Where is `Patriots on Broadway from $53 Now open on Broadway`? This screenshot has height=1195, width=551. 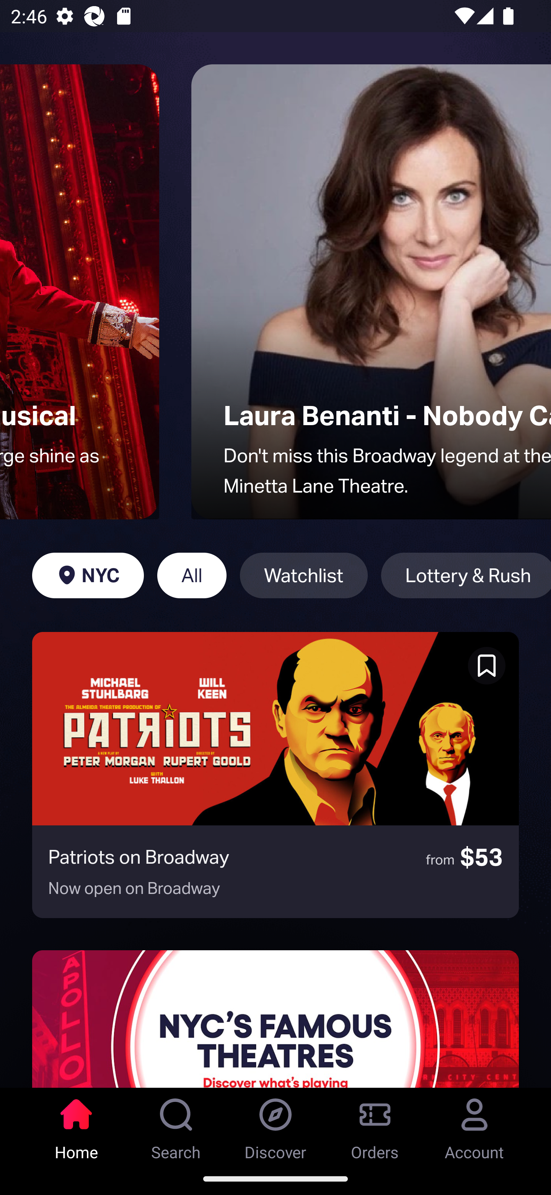
Patriots on Broadway from $53 Now open on Broadway is located at coordinates (275, 775).